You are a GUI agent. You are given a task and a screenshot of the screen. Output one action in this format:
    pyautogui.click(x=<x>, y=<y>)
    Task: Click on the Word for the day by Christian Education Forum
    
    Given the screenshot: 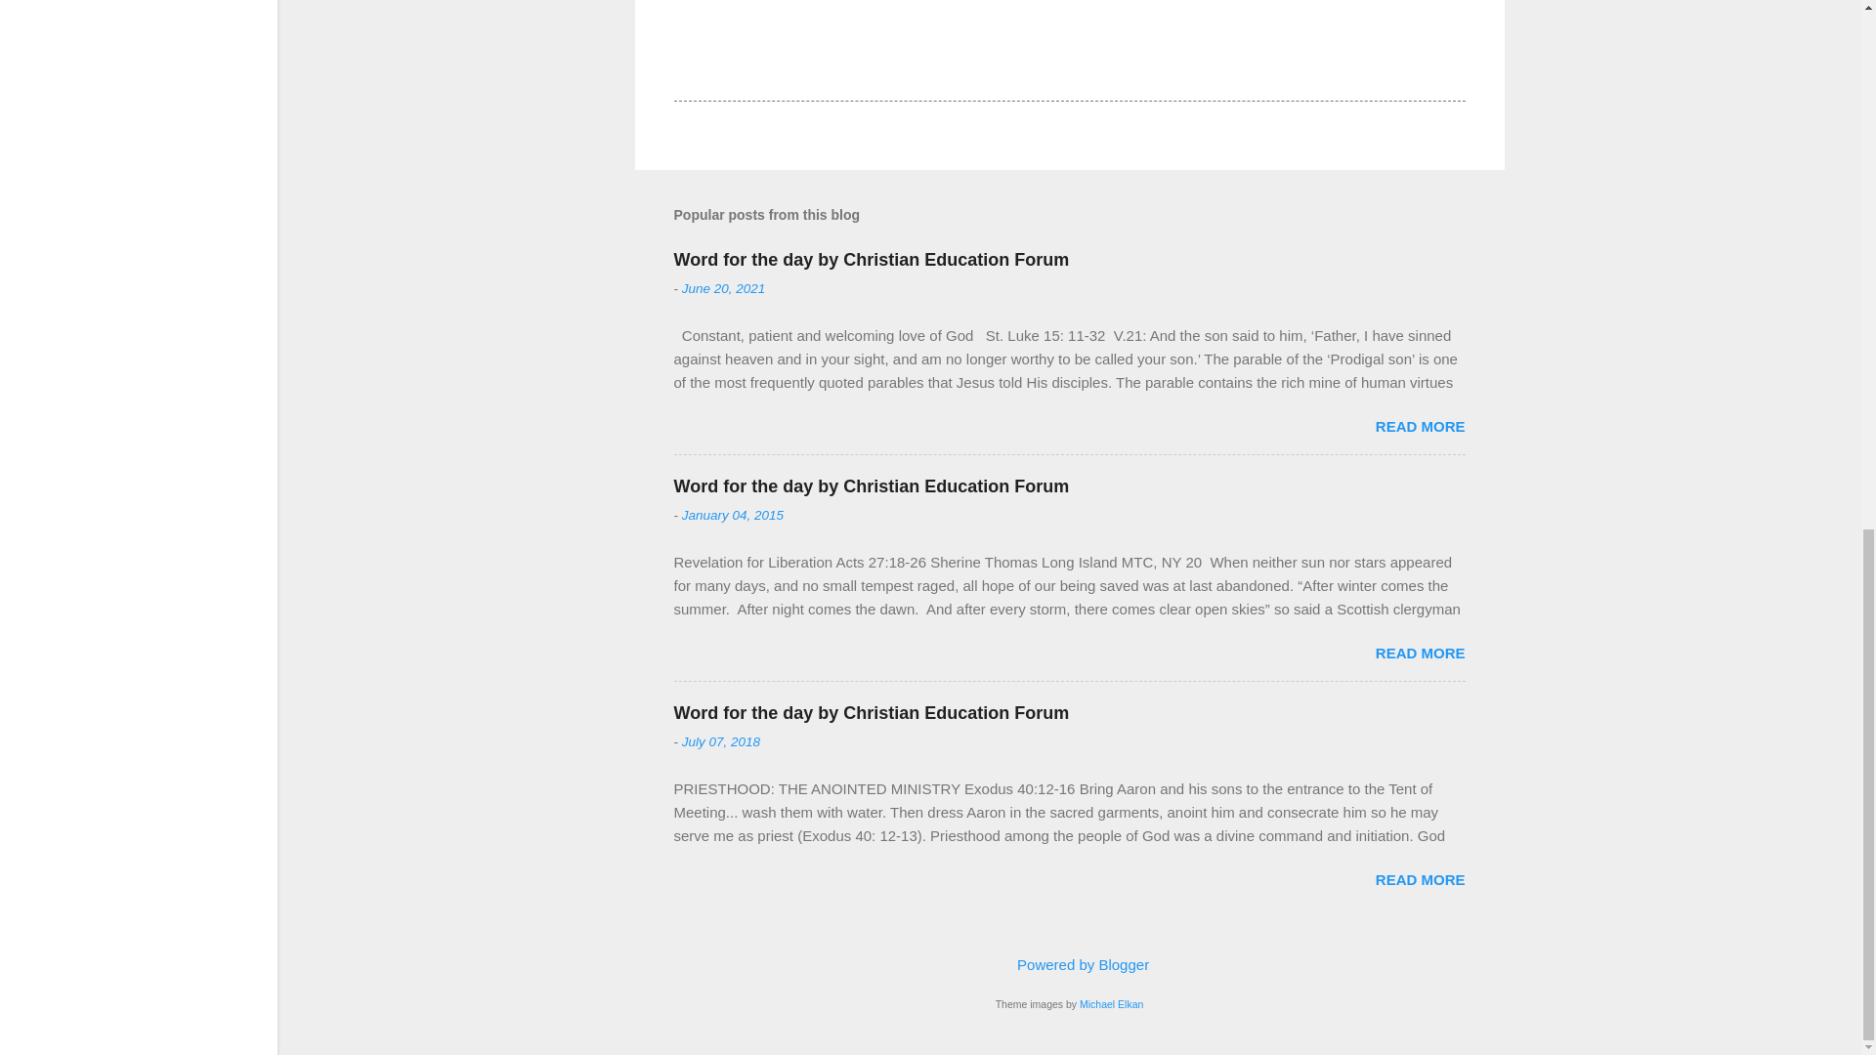 What is the action you would take?
    pyautogui.click(x=872, y=486)
    